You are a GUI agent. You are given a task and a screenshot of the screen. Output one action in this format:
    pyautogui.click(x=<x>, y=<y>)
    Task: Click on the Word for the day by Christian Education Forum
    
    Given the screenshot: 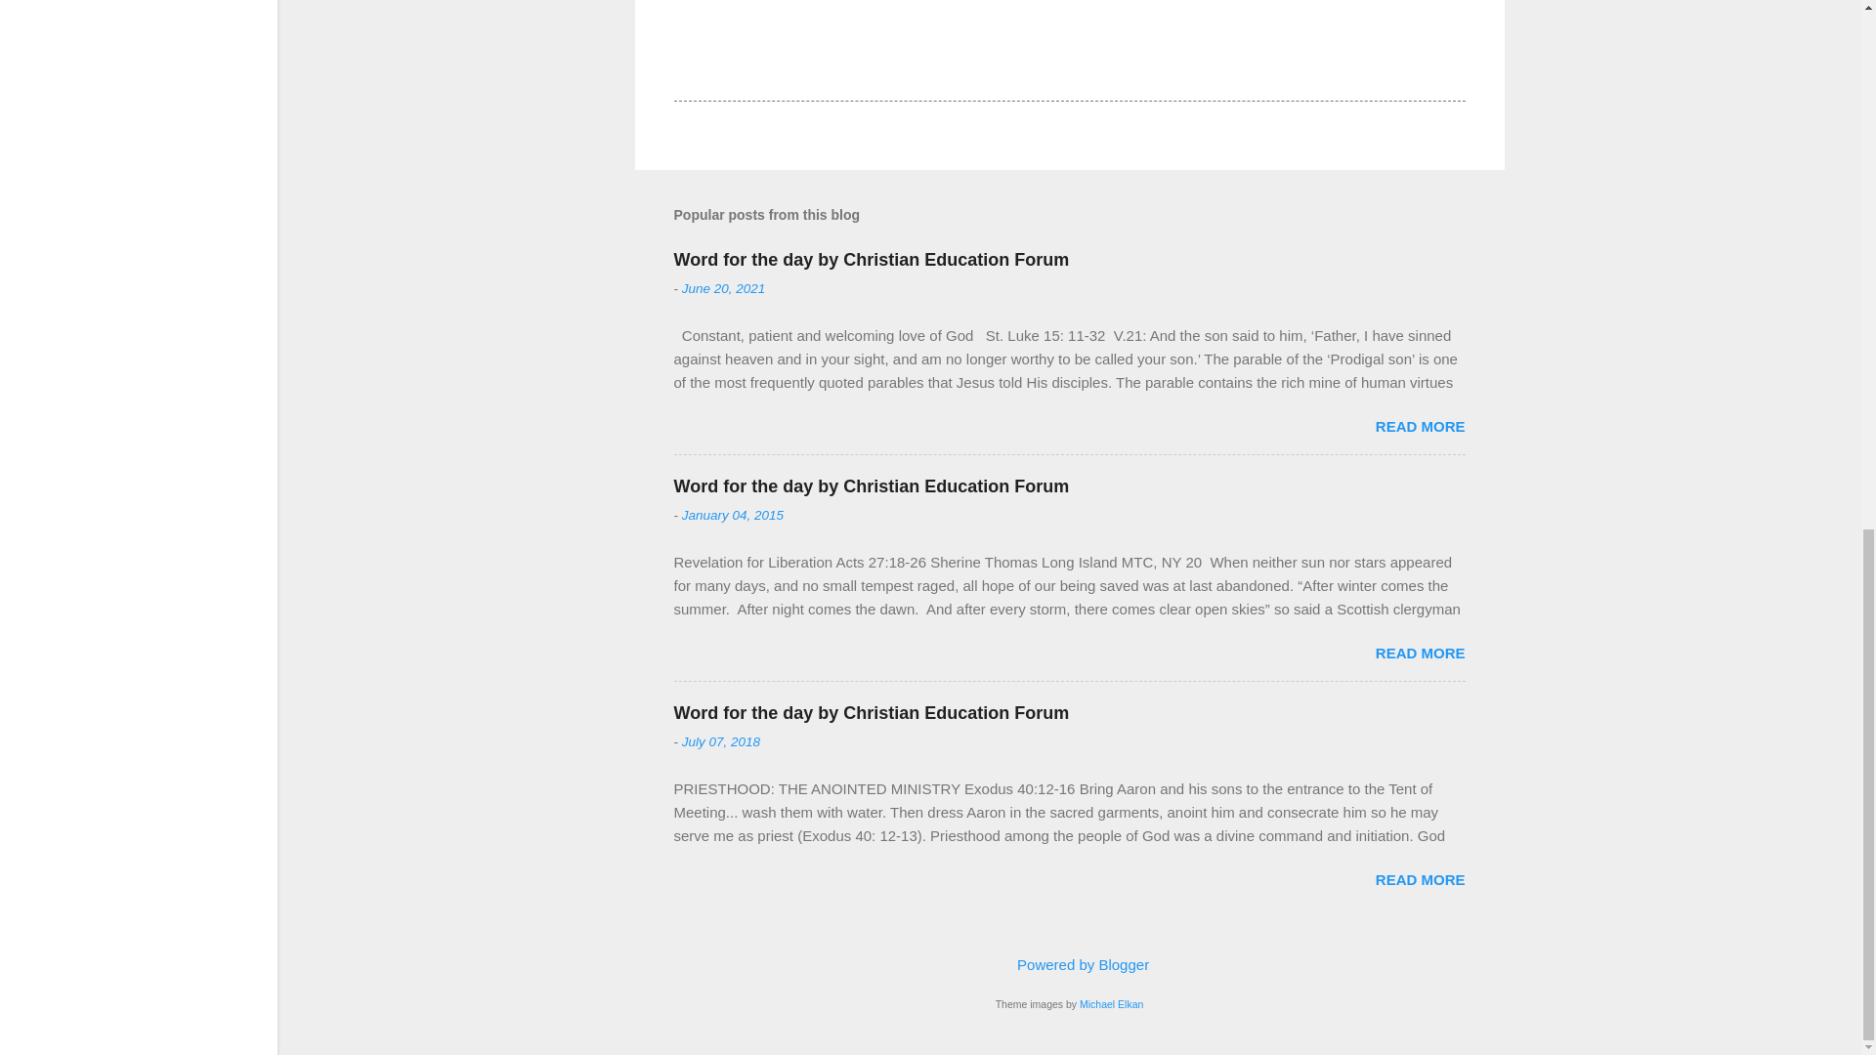 What is the action you would take?
    pyautogui.click(x=872, y=486)
    